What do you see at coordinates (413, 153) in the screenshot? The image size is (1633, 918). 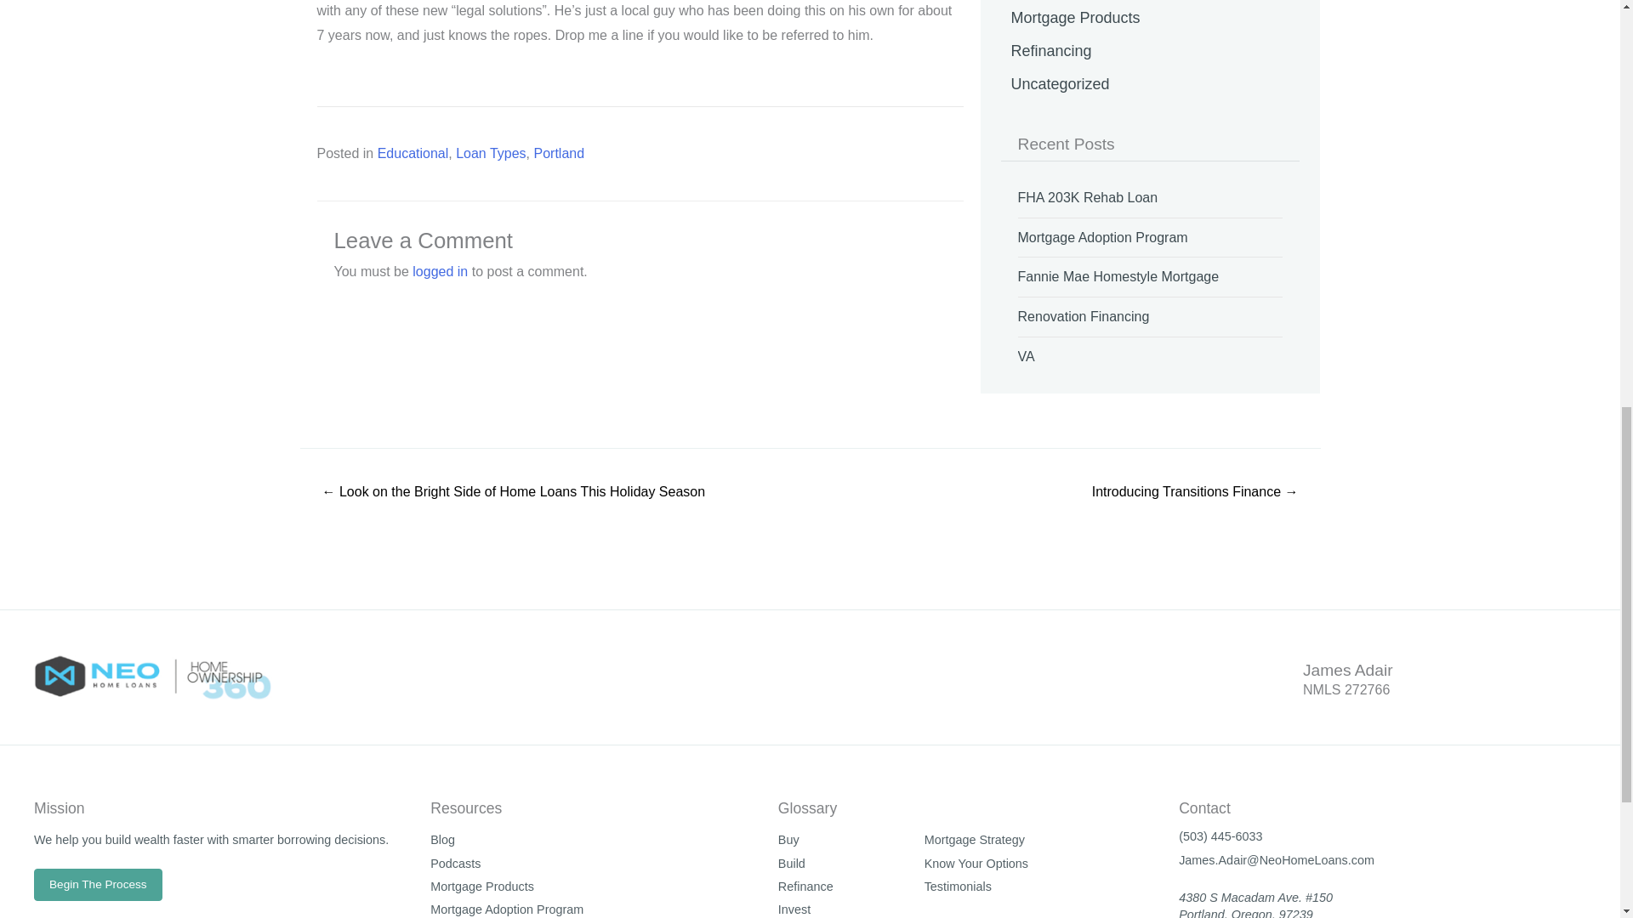 I see `Educational` at bounding box center [413, 153].